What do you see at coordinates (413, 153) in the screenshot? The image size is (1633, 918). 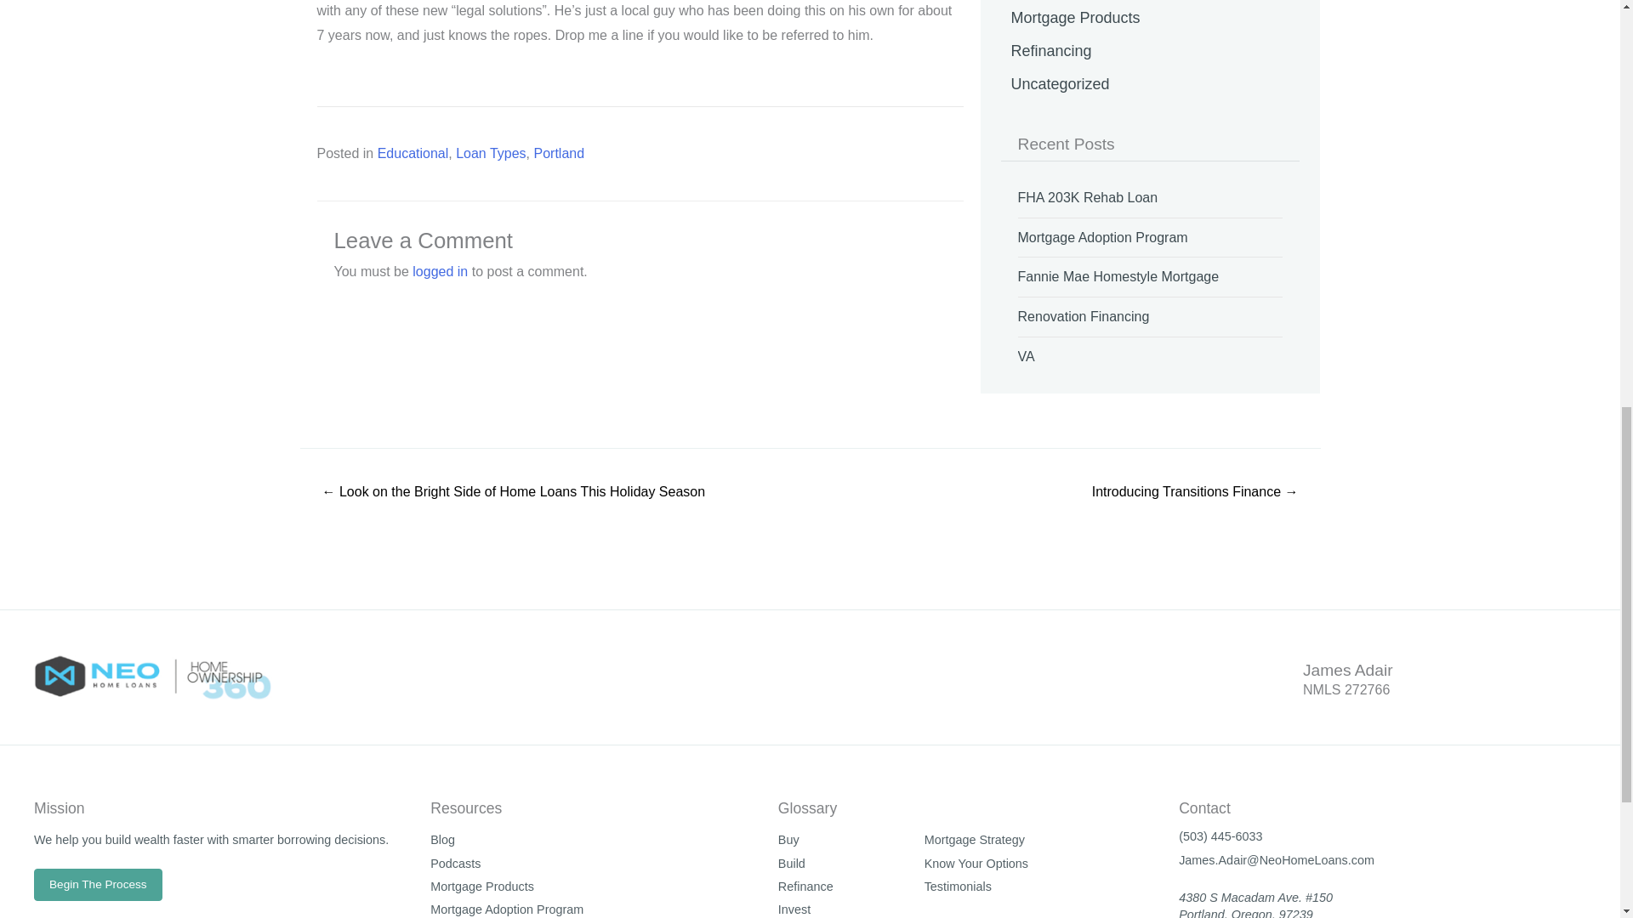 I see `Educational` at bounding box center [413, 153].